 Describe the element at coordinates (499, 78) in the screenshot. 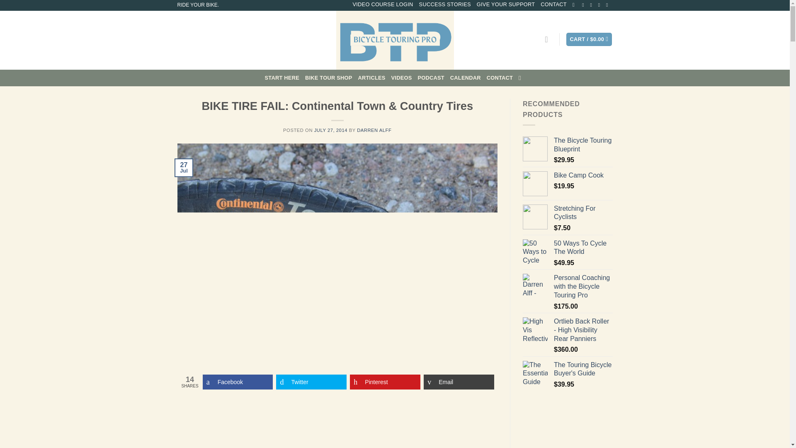

I see `CONTACT` at that location.